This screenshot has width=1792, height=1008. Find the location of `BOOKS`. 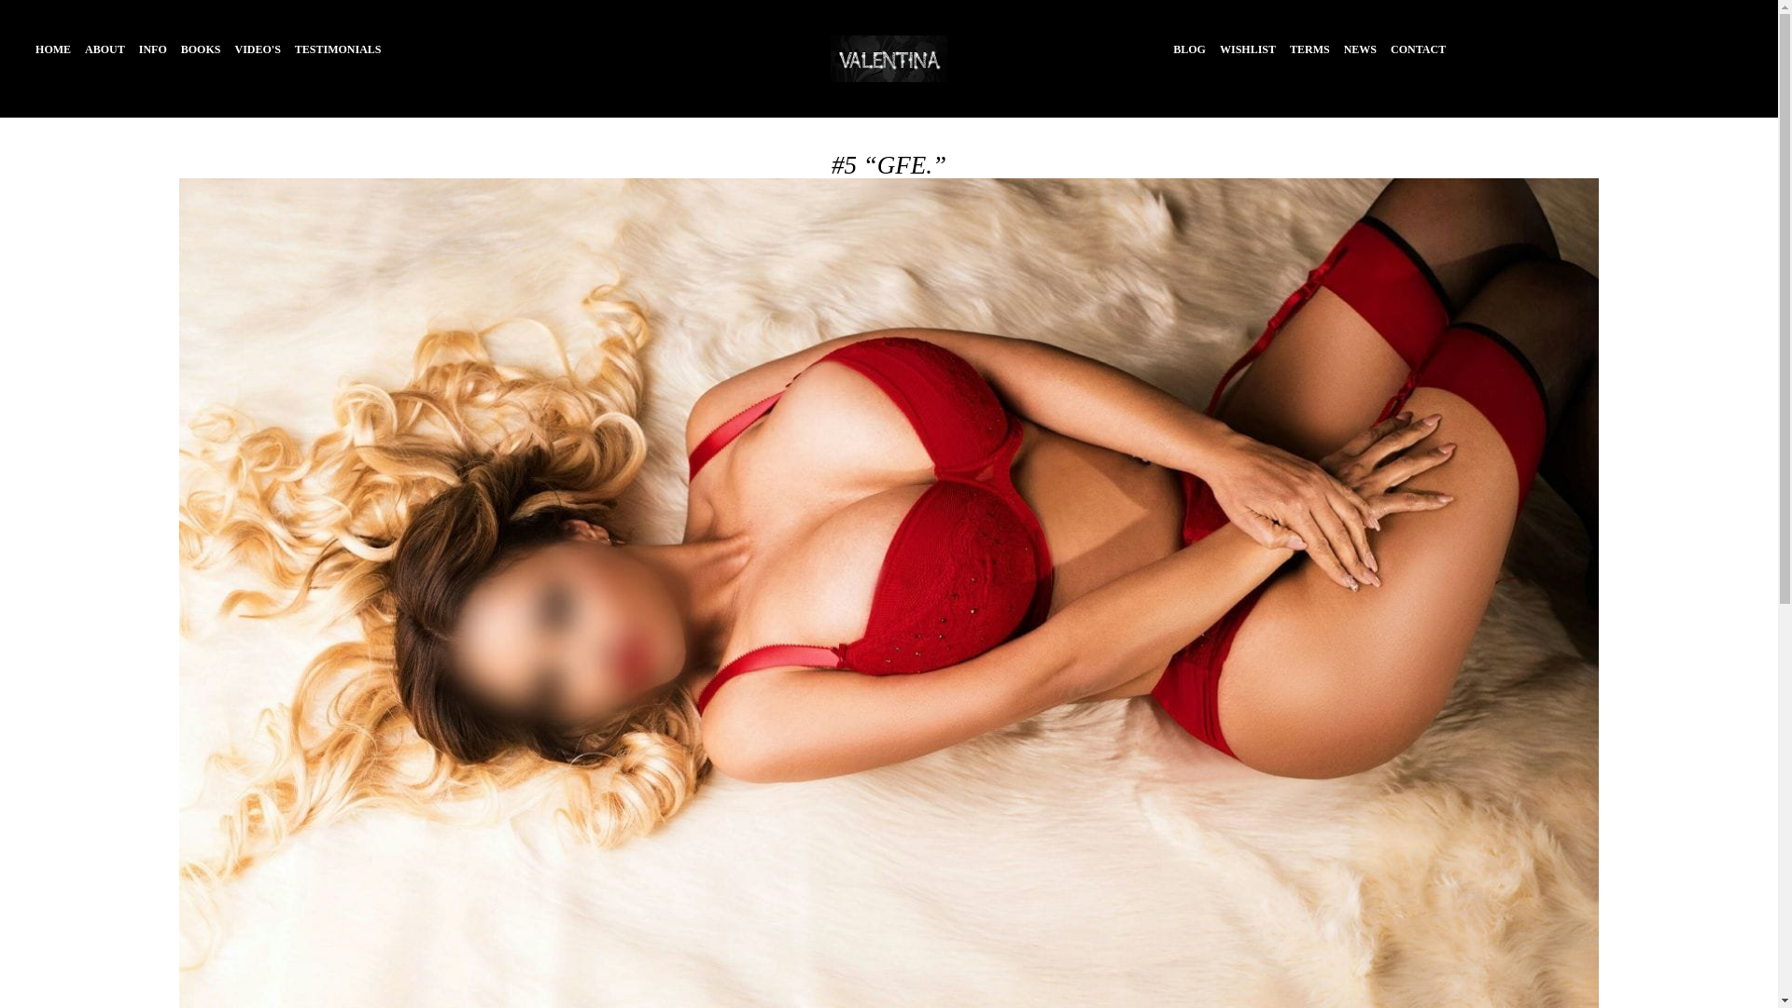

BOOKS is located at coordinates (200, 49).